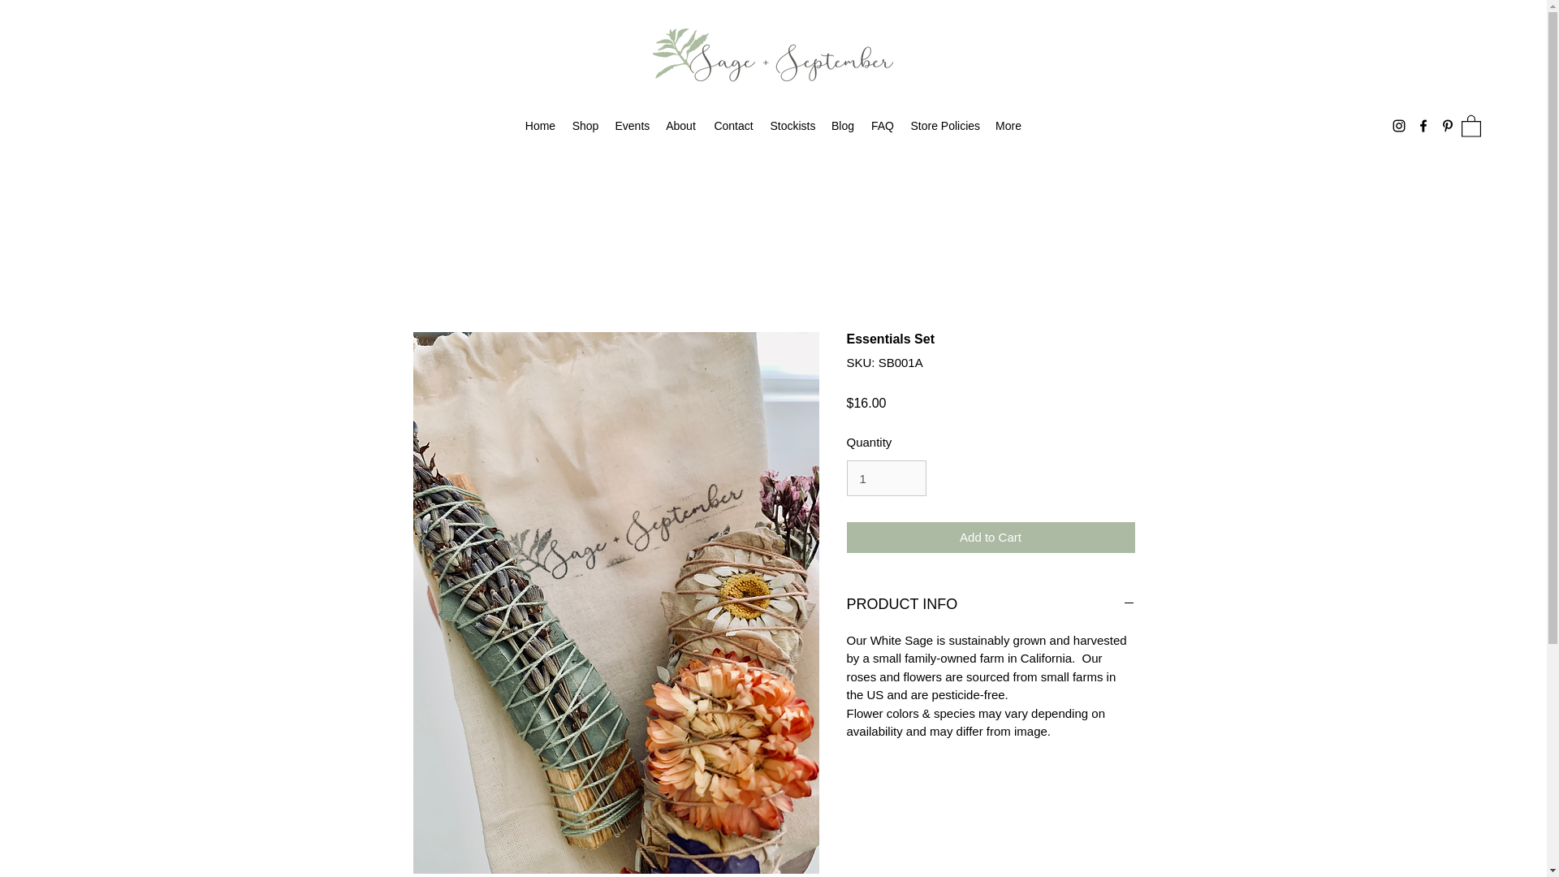 This screenshot has height=877, width=1559. I want to click on Events, so click(632, 125).